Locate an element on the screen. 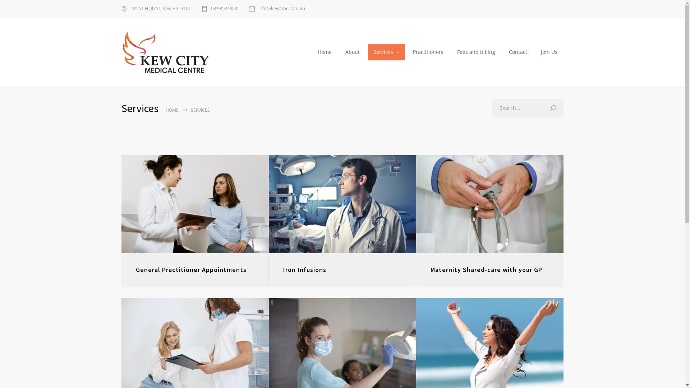  About is located at coordinates (352, 52).